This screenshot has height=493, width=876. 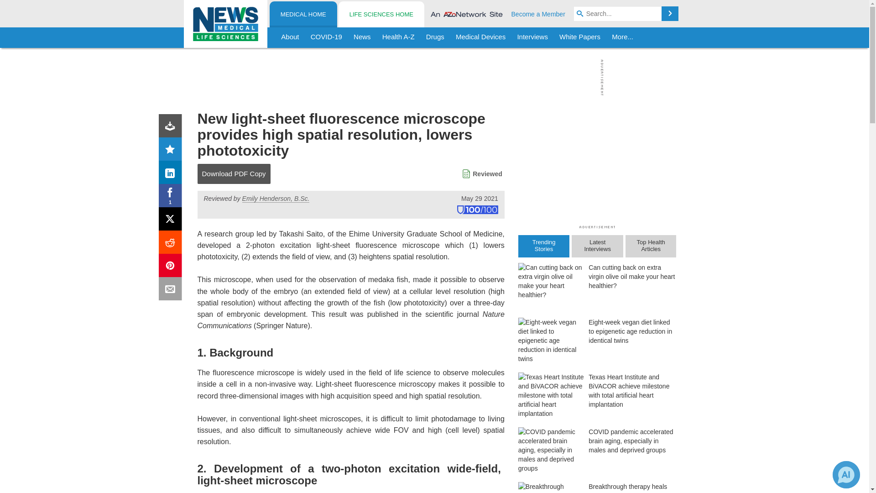 I want to click on Health A-Z, so click(x=398, y=37).